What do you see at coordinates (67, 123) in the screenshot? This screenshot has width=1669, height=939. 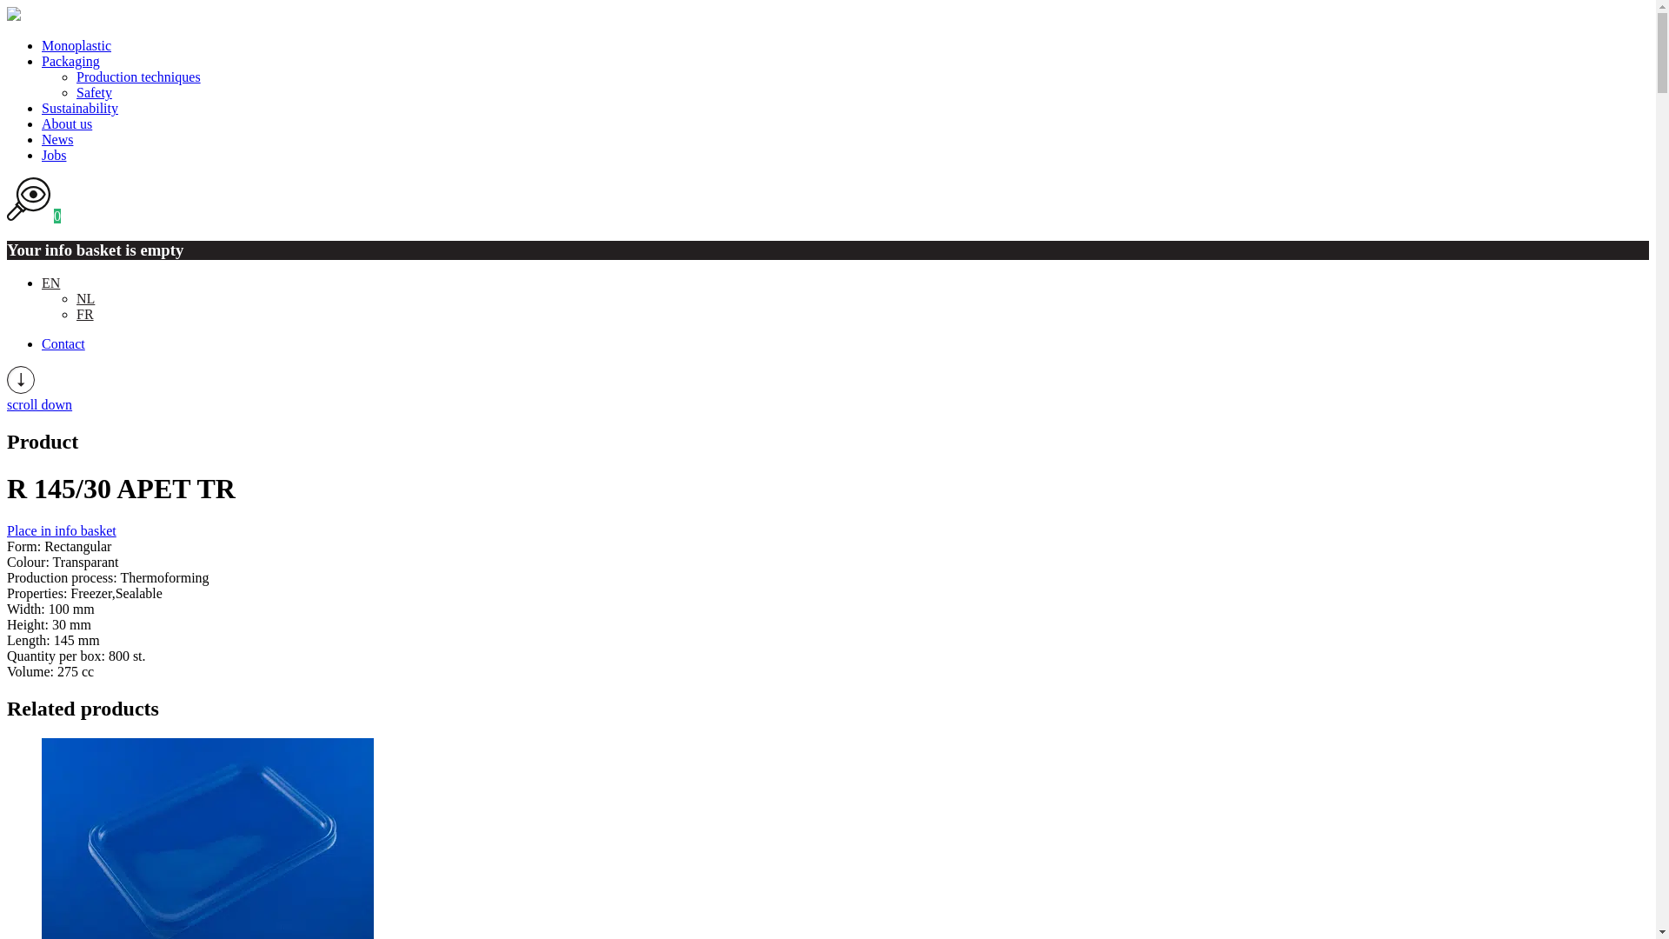 I see `About us` at bounding box center [67, 123].